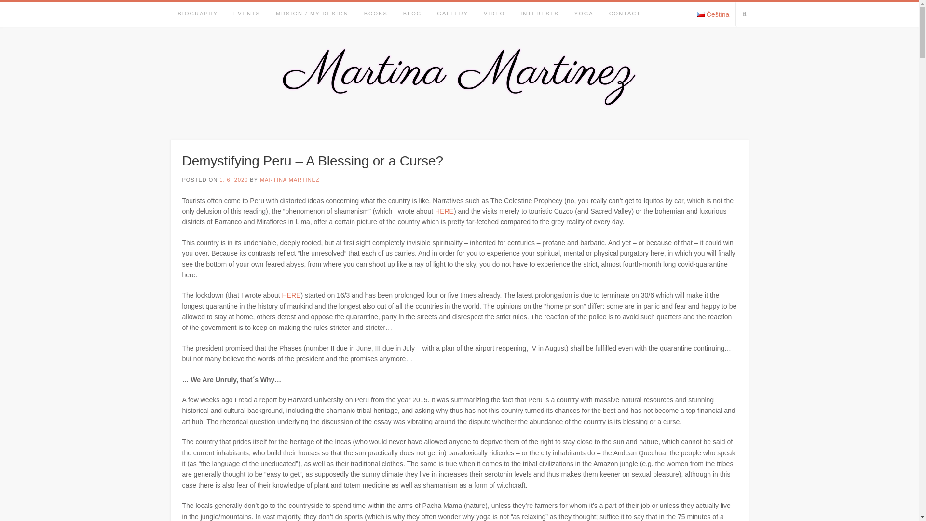  I want to click on EVENTS, so click(247, 14).